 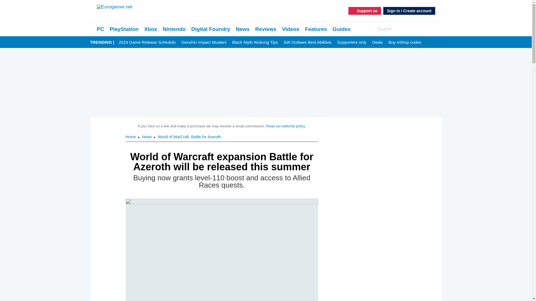 I want to click on Digital Foundry, so click(x=210, y=29).